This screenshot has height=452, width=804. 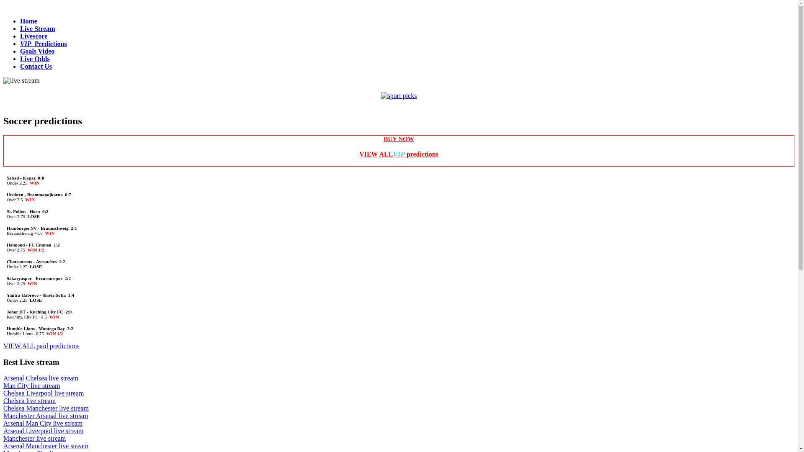 What do you see at coordinates (399, 154) in the screenshot?
I see `VIEW ALLVIP predictions` at bounding box center [399, 154].